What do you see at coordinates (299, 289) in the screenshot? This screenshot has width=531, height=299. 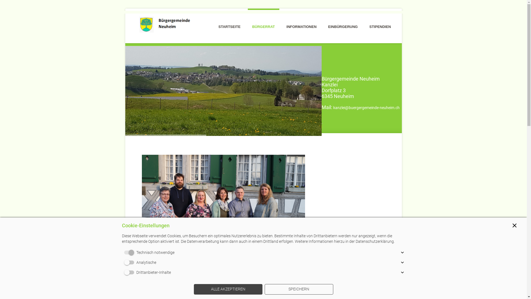 I see `SPEICHERN` at bounding box center [299, 289].